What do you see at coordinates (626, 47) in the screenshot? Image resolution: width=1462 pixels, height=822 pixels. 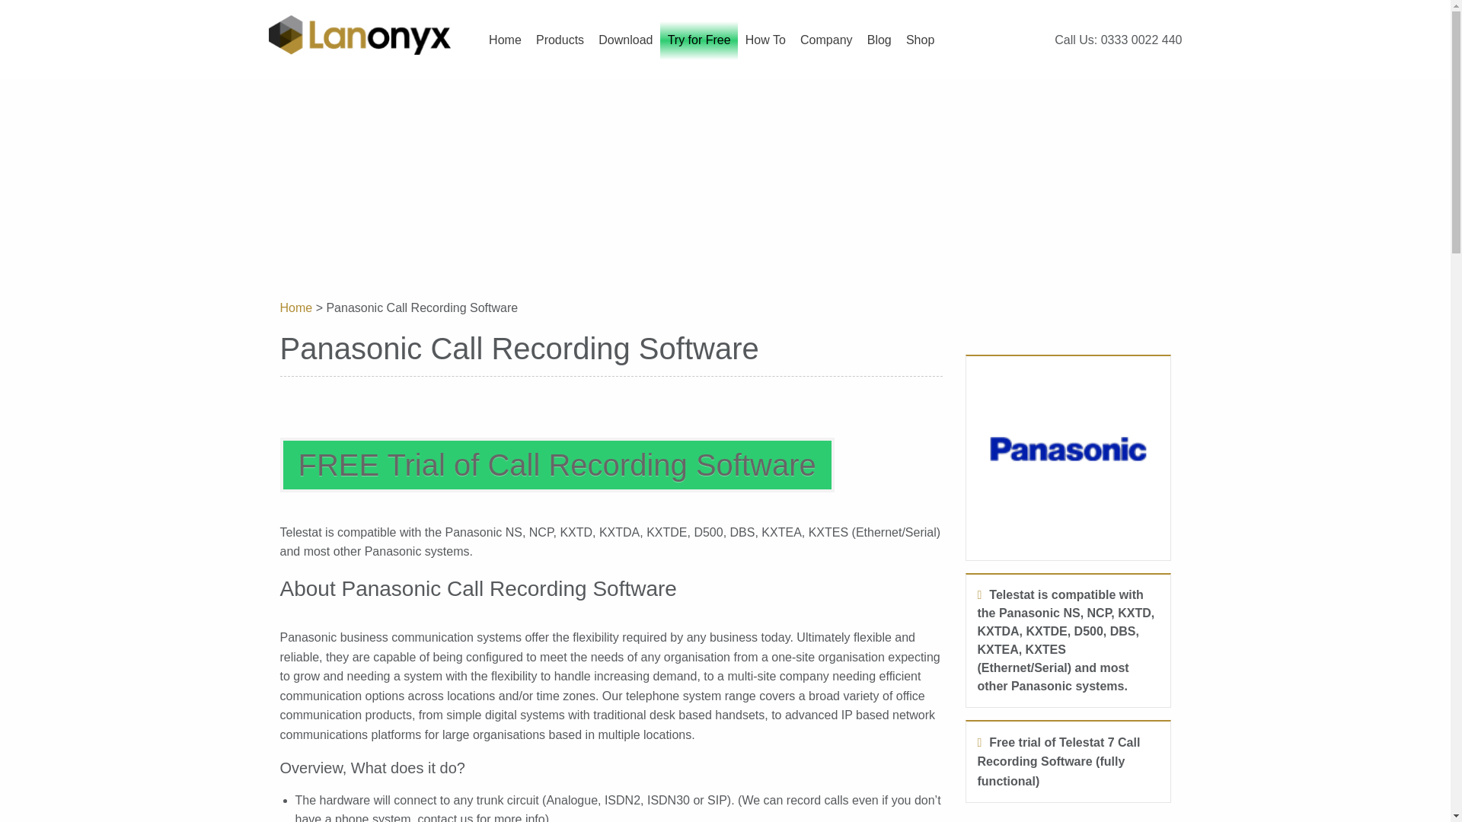 I see `Download` at bounding box center [626, 47].